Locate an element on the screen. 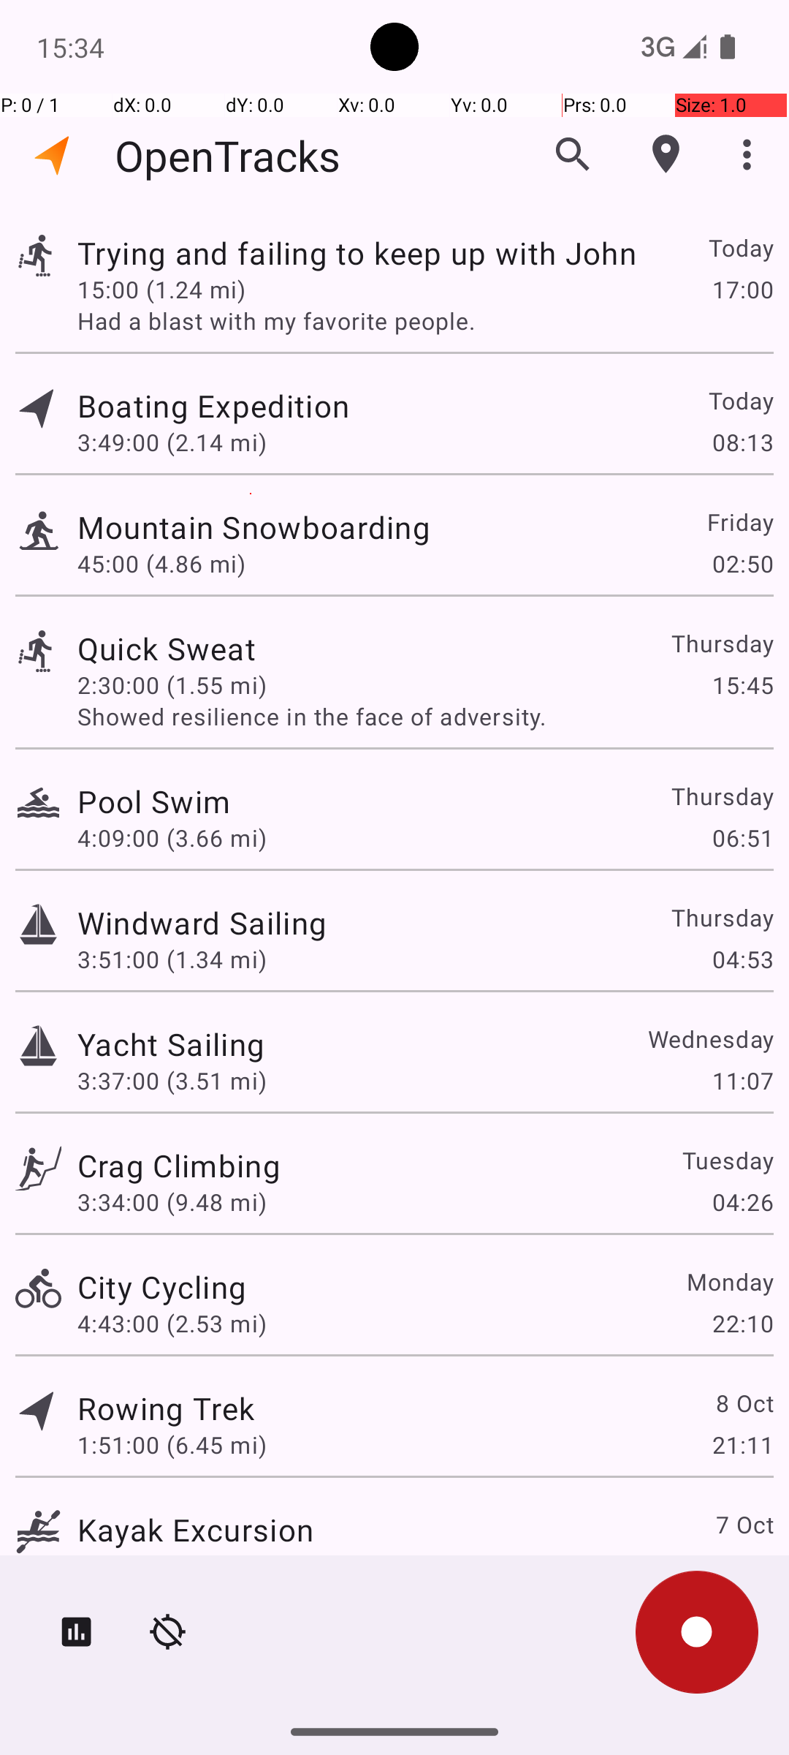  8 Oct is located at coordinates (744, 1403).